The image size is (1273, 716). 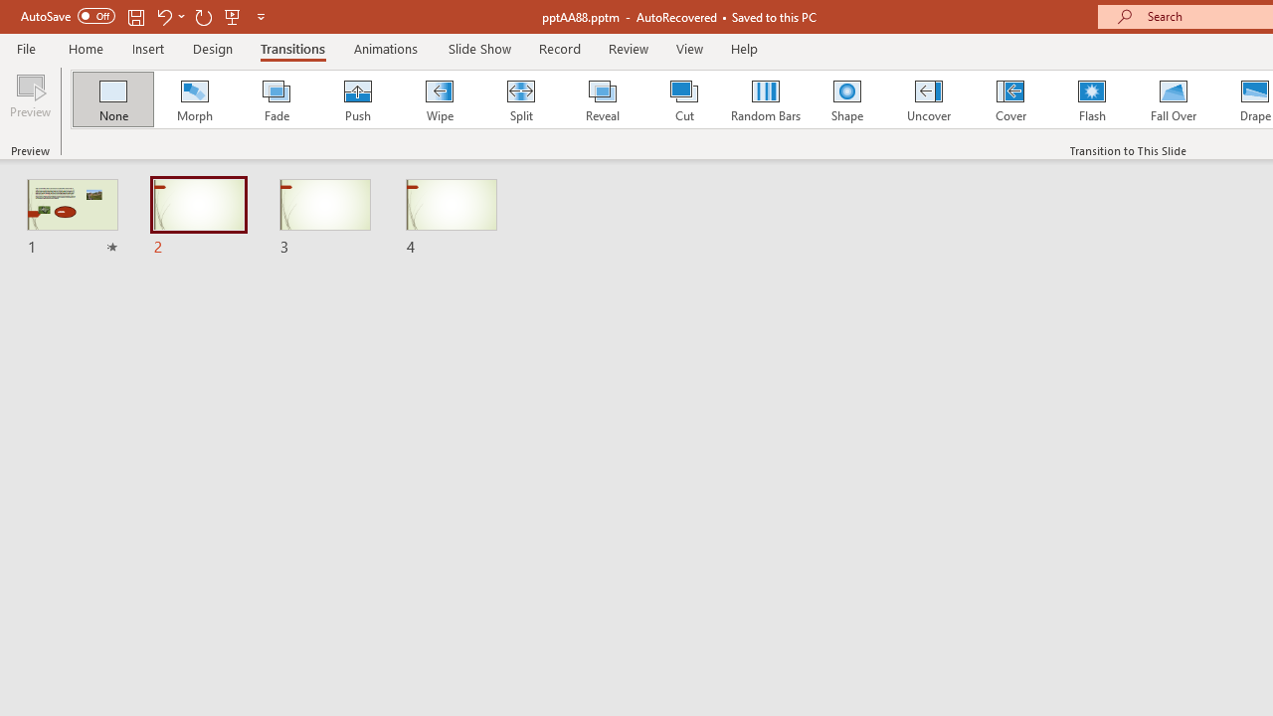 What do you see at coordinates (357, 99) in the screenshot?
I see `Push` at bounding box center [357, 99].